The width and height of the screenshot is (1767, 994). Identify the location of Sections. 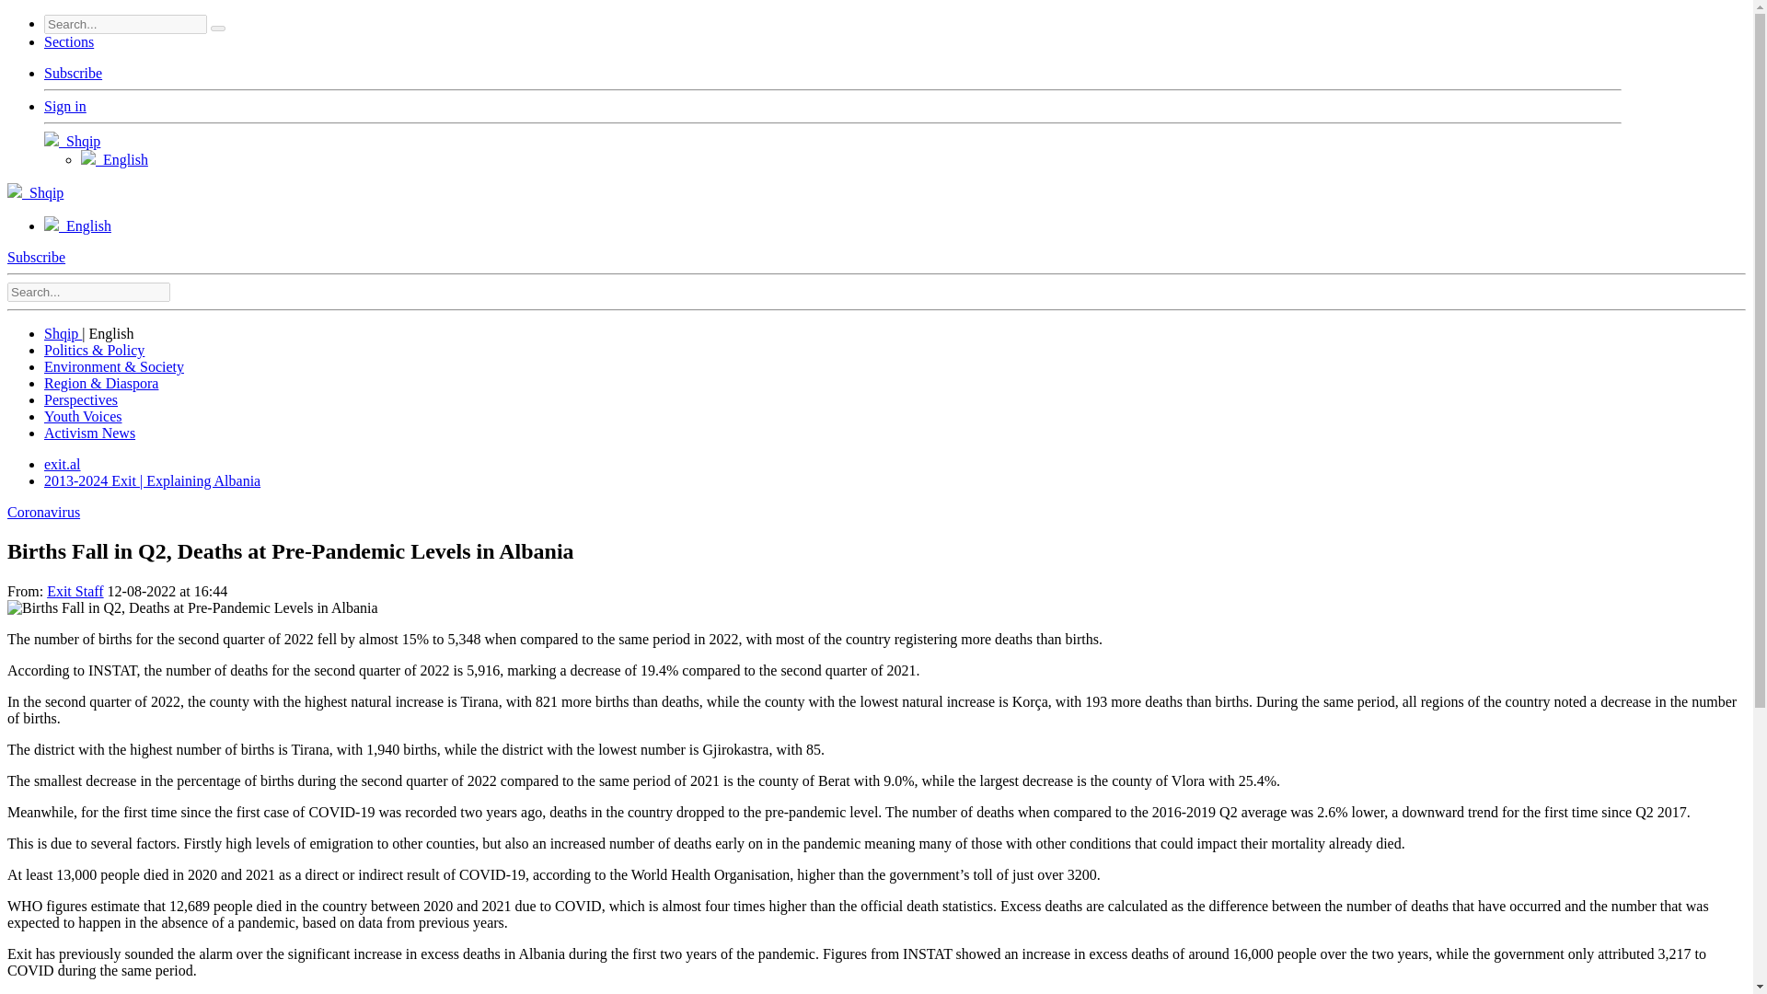
(68, 41).